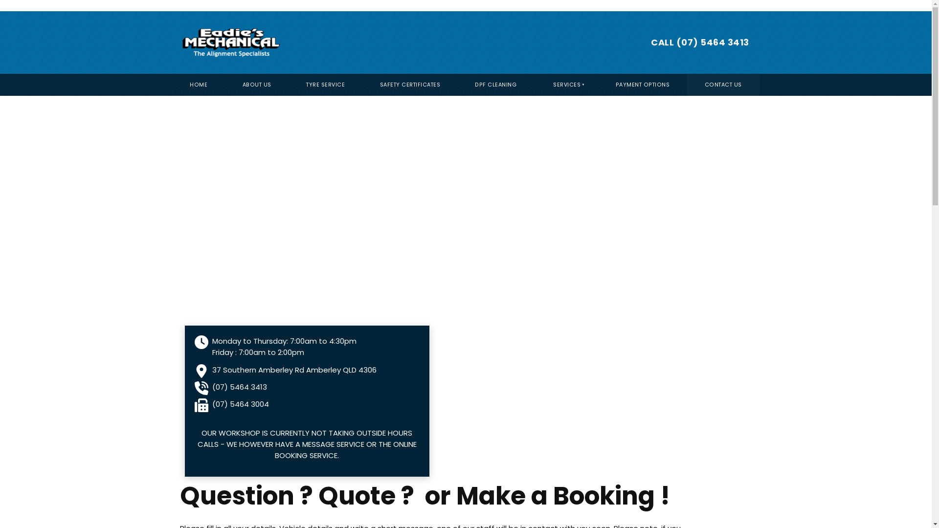 The width and height of the screenshot is (939, 528). I want to click on SAFETY CERTIFICATES, so click(410, 85).